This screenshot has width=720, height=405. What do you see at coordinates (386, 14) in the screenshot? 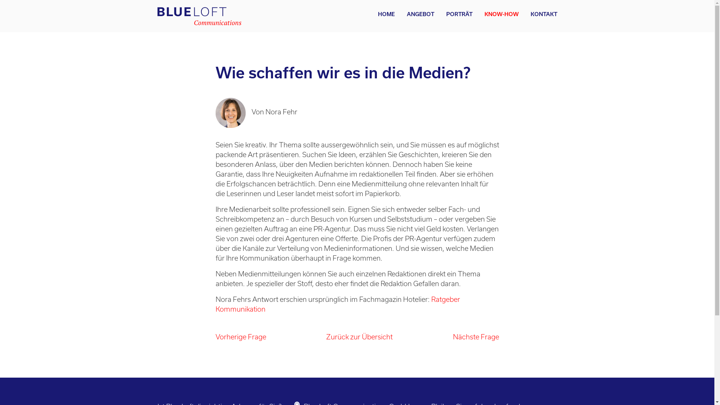
I see `HOME` at bounding box center [386, 14].